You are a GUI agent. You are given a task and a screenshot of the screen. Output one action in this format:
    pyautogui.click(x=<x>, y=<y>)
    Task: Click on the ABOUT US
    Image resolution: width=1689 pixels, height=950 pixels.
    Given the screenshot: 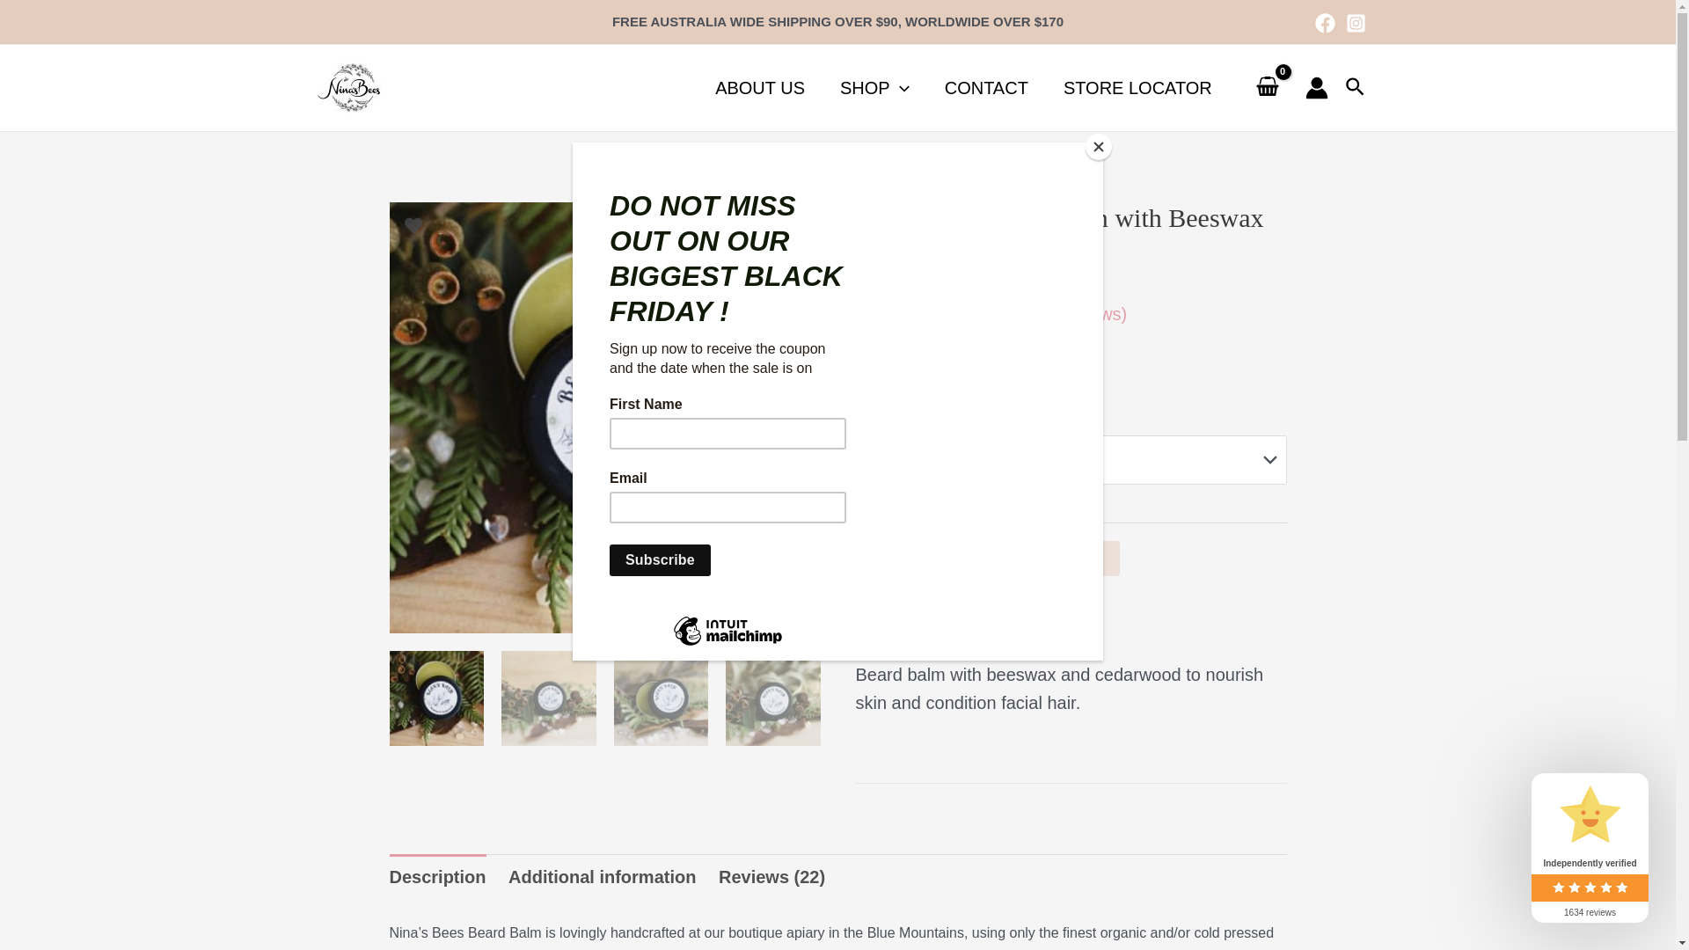 What is the action you would take?
    pyautogui.click(x=760, y=88)
    